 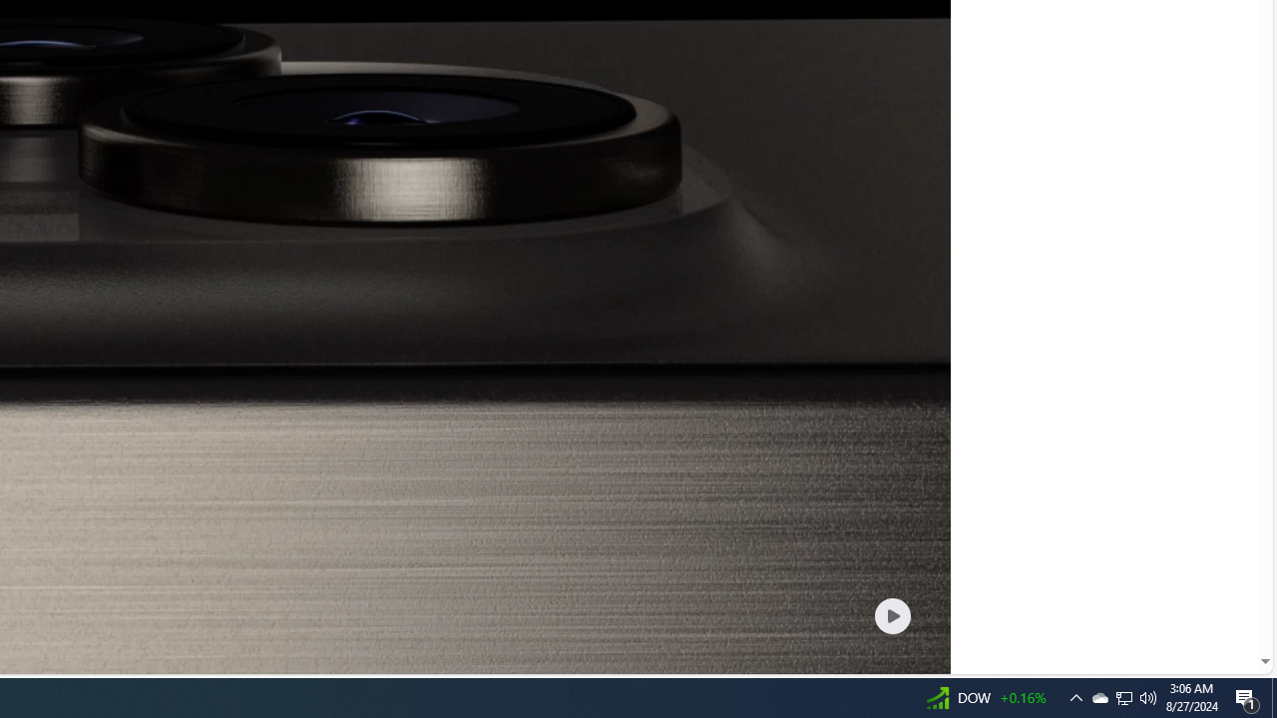 What do you see at coordinates (892, 615) in the screenshot?
I see `Class: control-centered-small-icon` at bounding box center [892, 615].